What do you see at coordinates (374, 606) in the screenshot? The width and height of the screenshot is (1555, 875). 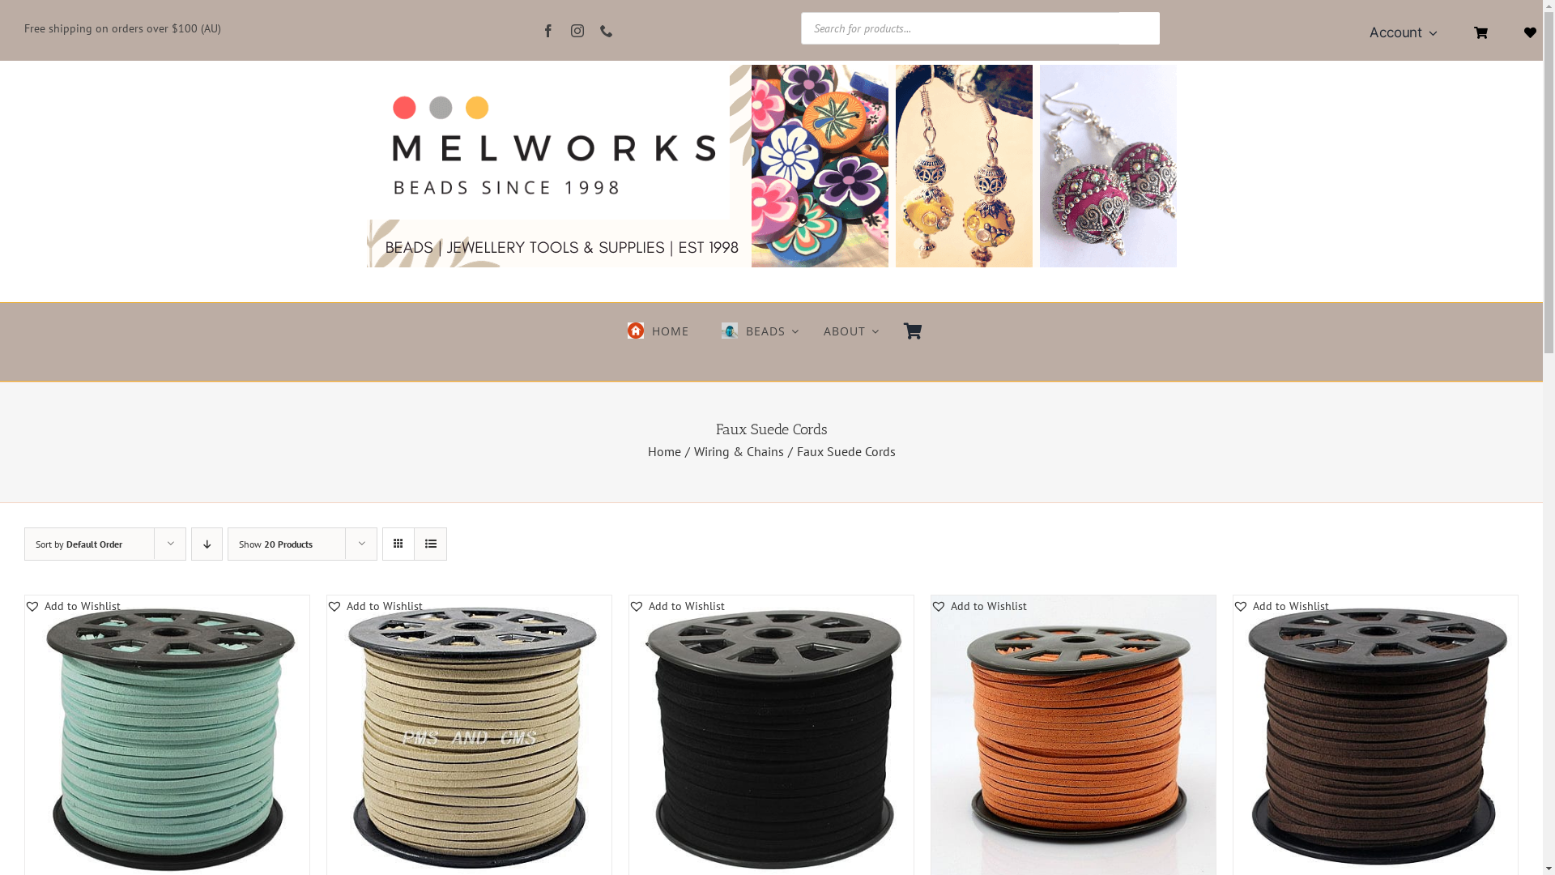 I see `Add to Wishlist` at bounding box center [374, 606].